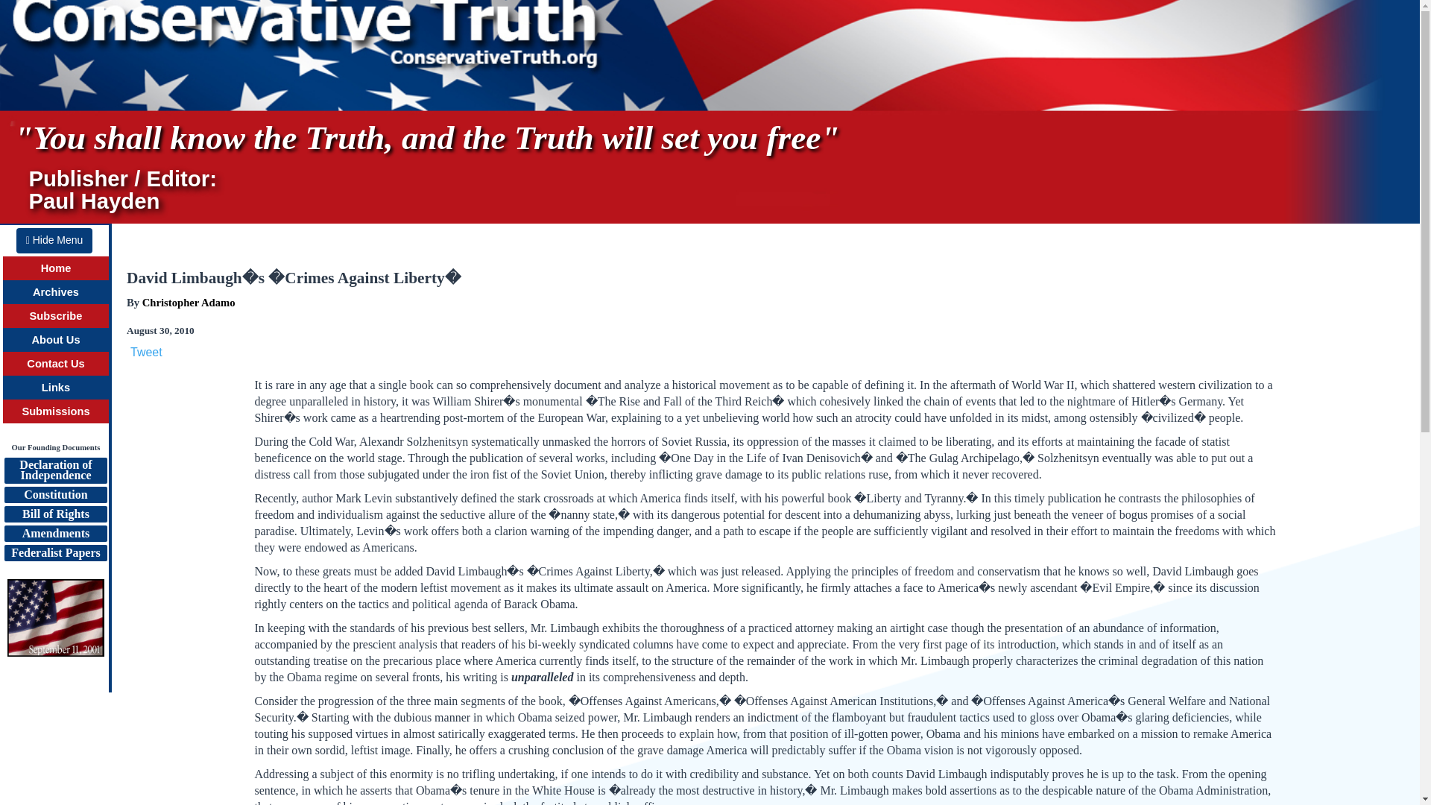 The image size is (1431, 805). What do you see at coordinates (55, 411) in the screenshot?
I see `Links` at bounding box center [55, 411].